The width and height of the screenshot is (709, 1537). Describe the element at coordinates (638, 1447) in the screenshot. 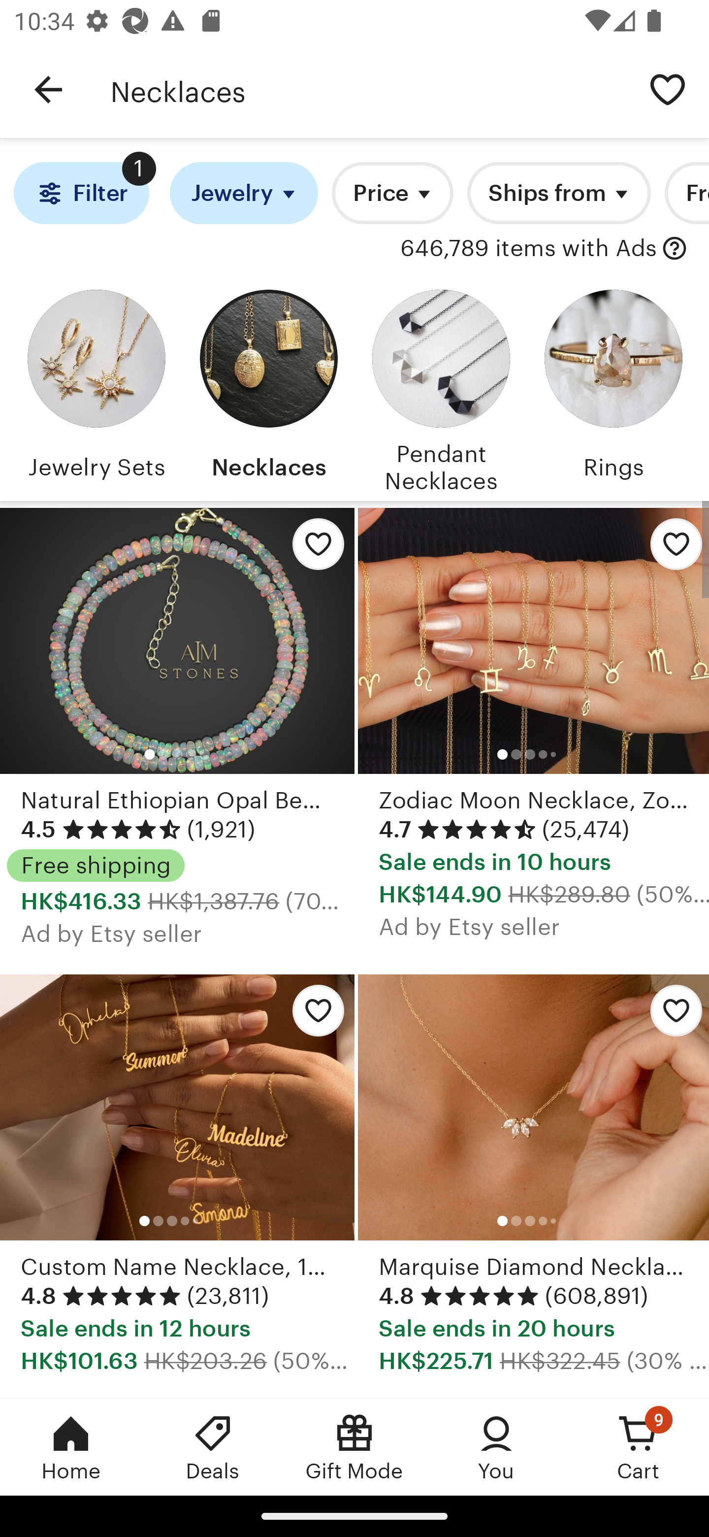

I see `Cart, 9 new notifications Cart` at that location.